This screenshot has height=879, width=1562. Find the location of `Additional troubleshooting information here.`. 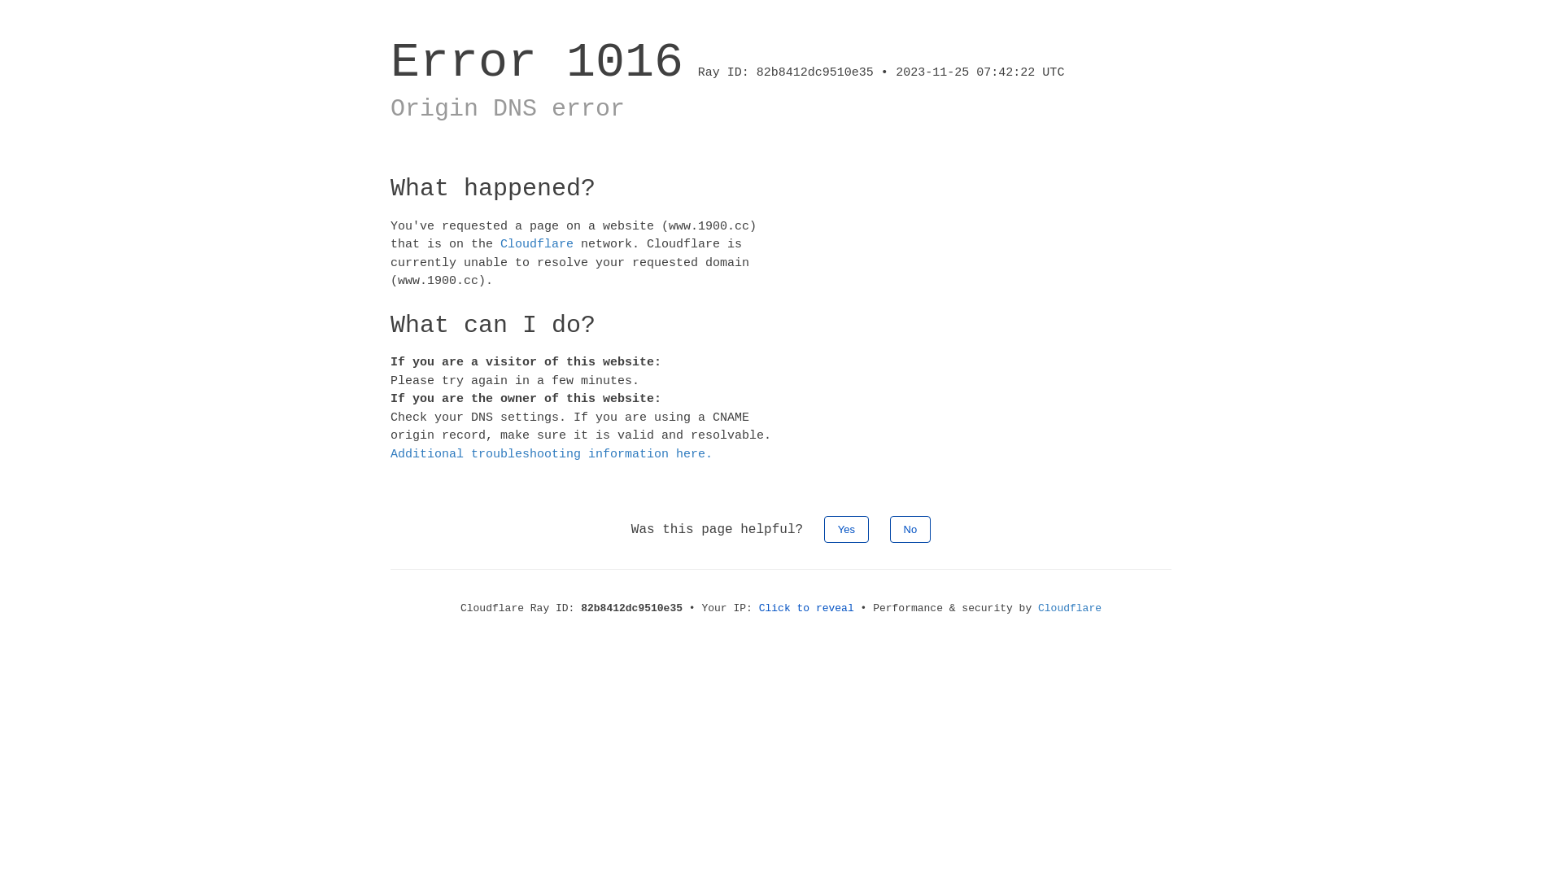

Additional troubleshooting information here. is located at coordinates (552, 454).